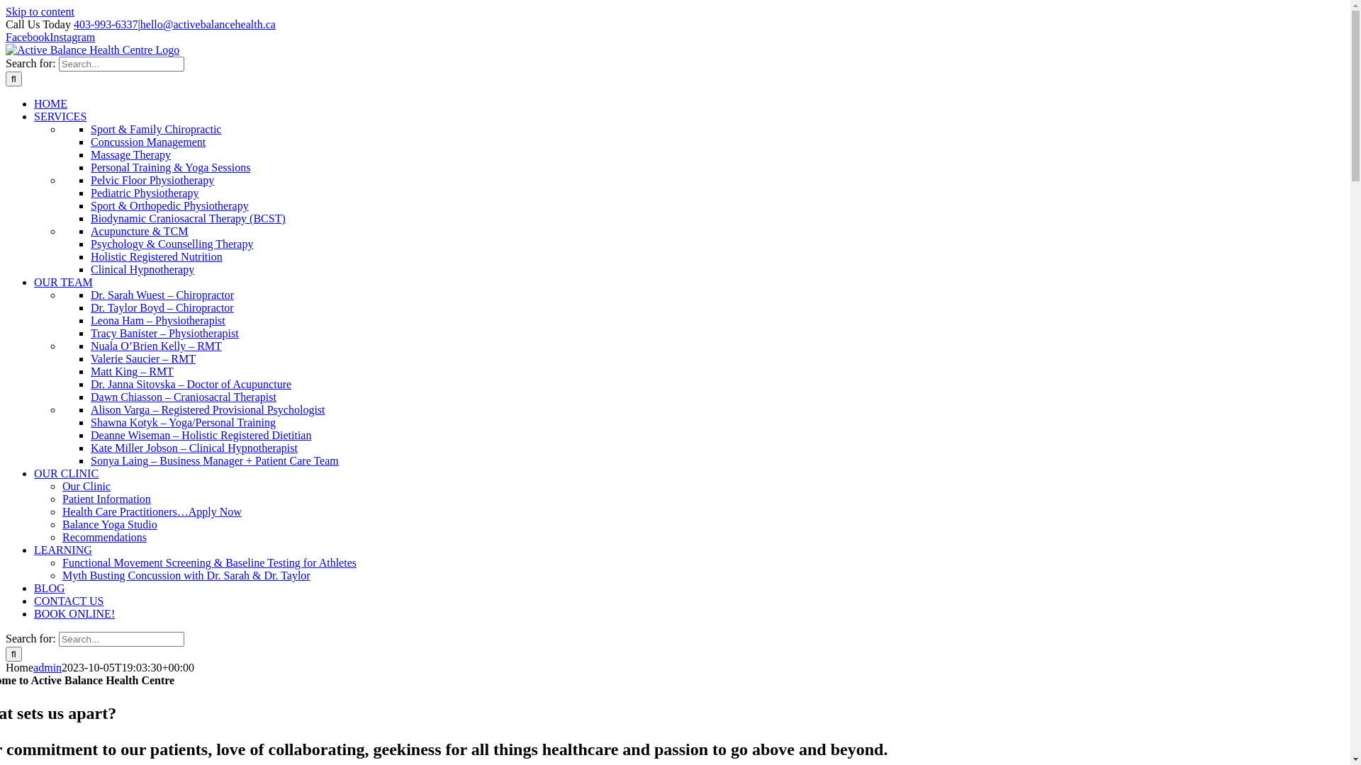 The image size is (1361, 765). Describe the element at coordinates (152, 180) in the screenshot. I see `Pelvic Floor Physiotherapy` at that location.